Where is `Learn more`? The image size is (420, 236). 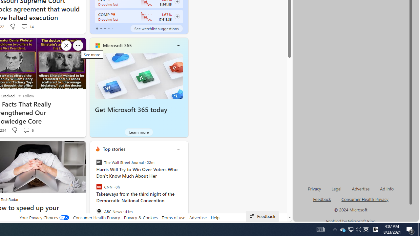
Learn more is located at coordinates (139, 132).